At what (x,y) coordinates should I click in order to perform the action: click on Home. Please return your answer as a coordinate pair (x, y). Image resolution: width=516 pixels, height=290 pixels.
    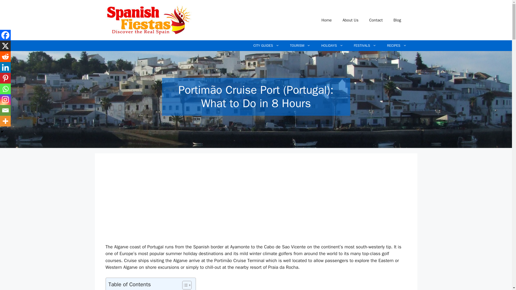
    Looking at the image, I should click on (326, 20).